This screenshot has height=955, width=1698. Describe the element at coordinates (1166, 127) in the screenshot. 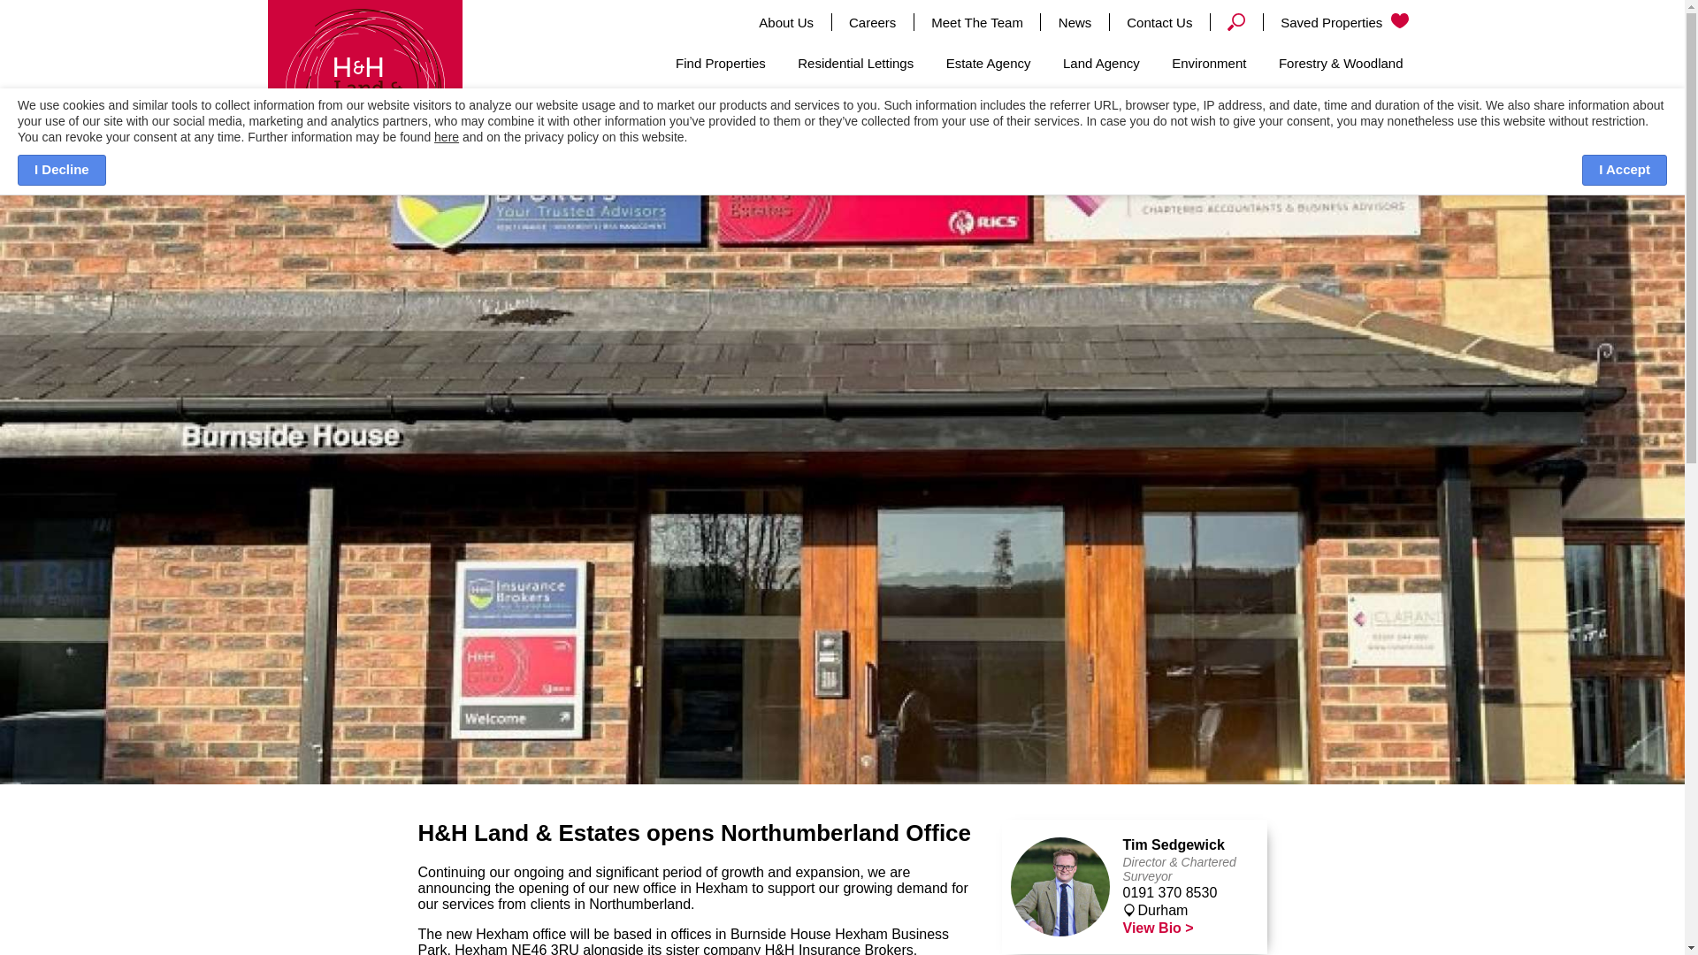

I see `Instant Valuation` at that location.